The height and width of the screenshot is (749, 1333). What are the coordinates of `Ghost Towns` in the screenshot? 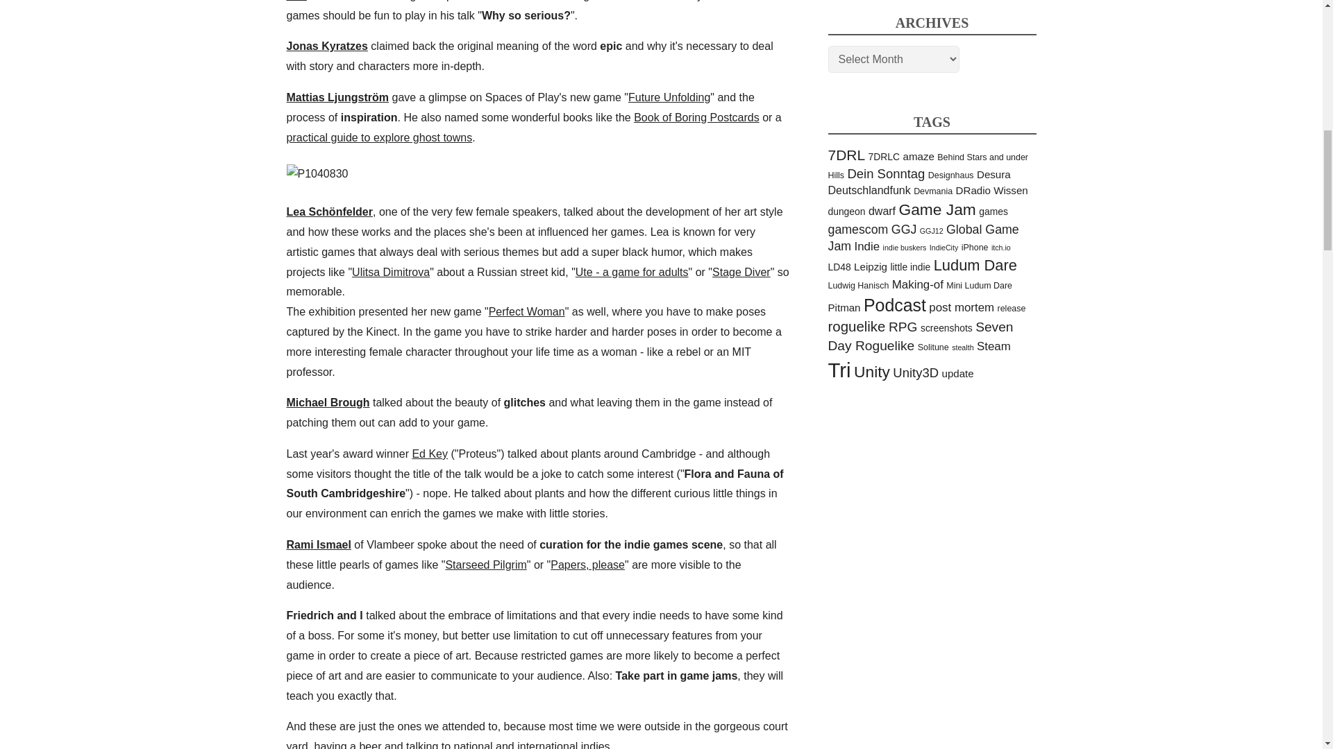 It's located at (379, 137).